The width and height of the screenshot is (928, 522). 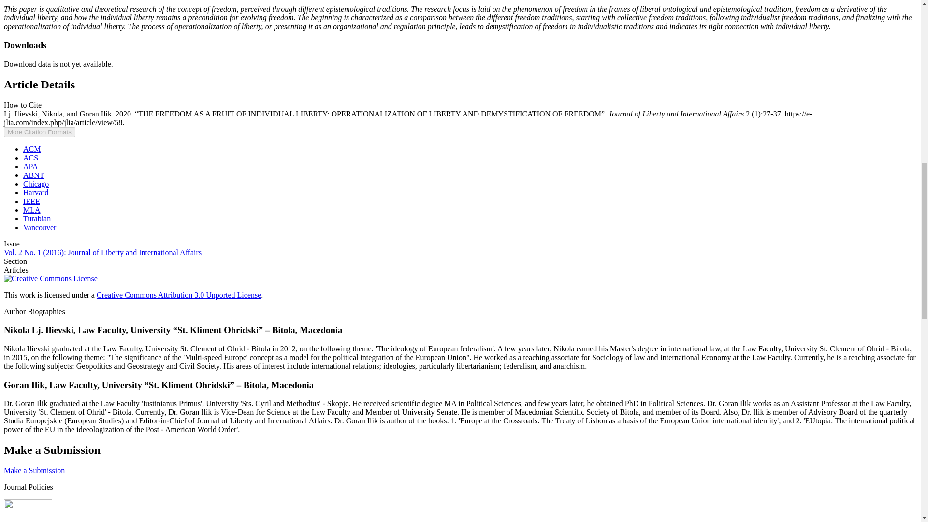 I want to click on More Citation Formats, so click(x=39, y=132).